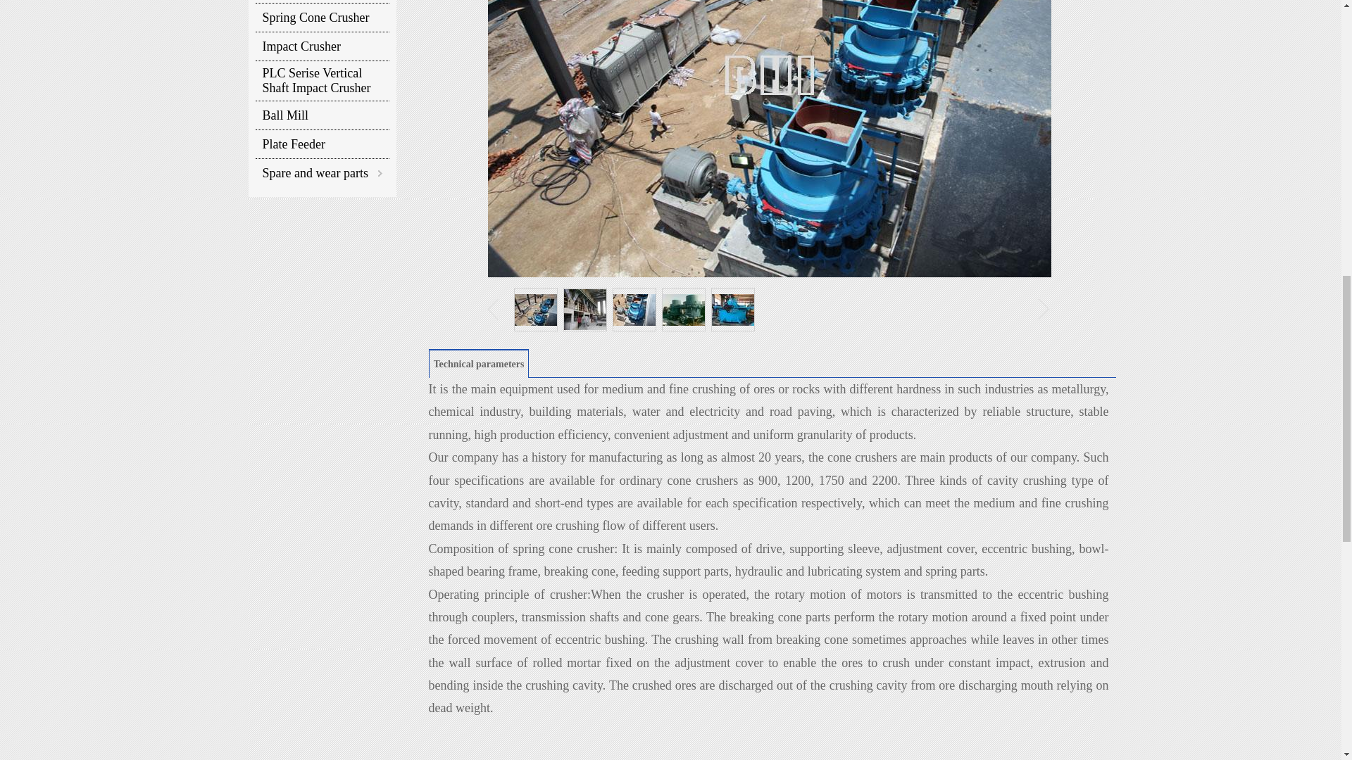 This screenshot has height=760, width=1352. Describe the element at coordinates (322, 46) in the screenshot. I see `Impact Crusher` at that location.